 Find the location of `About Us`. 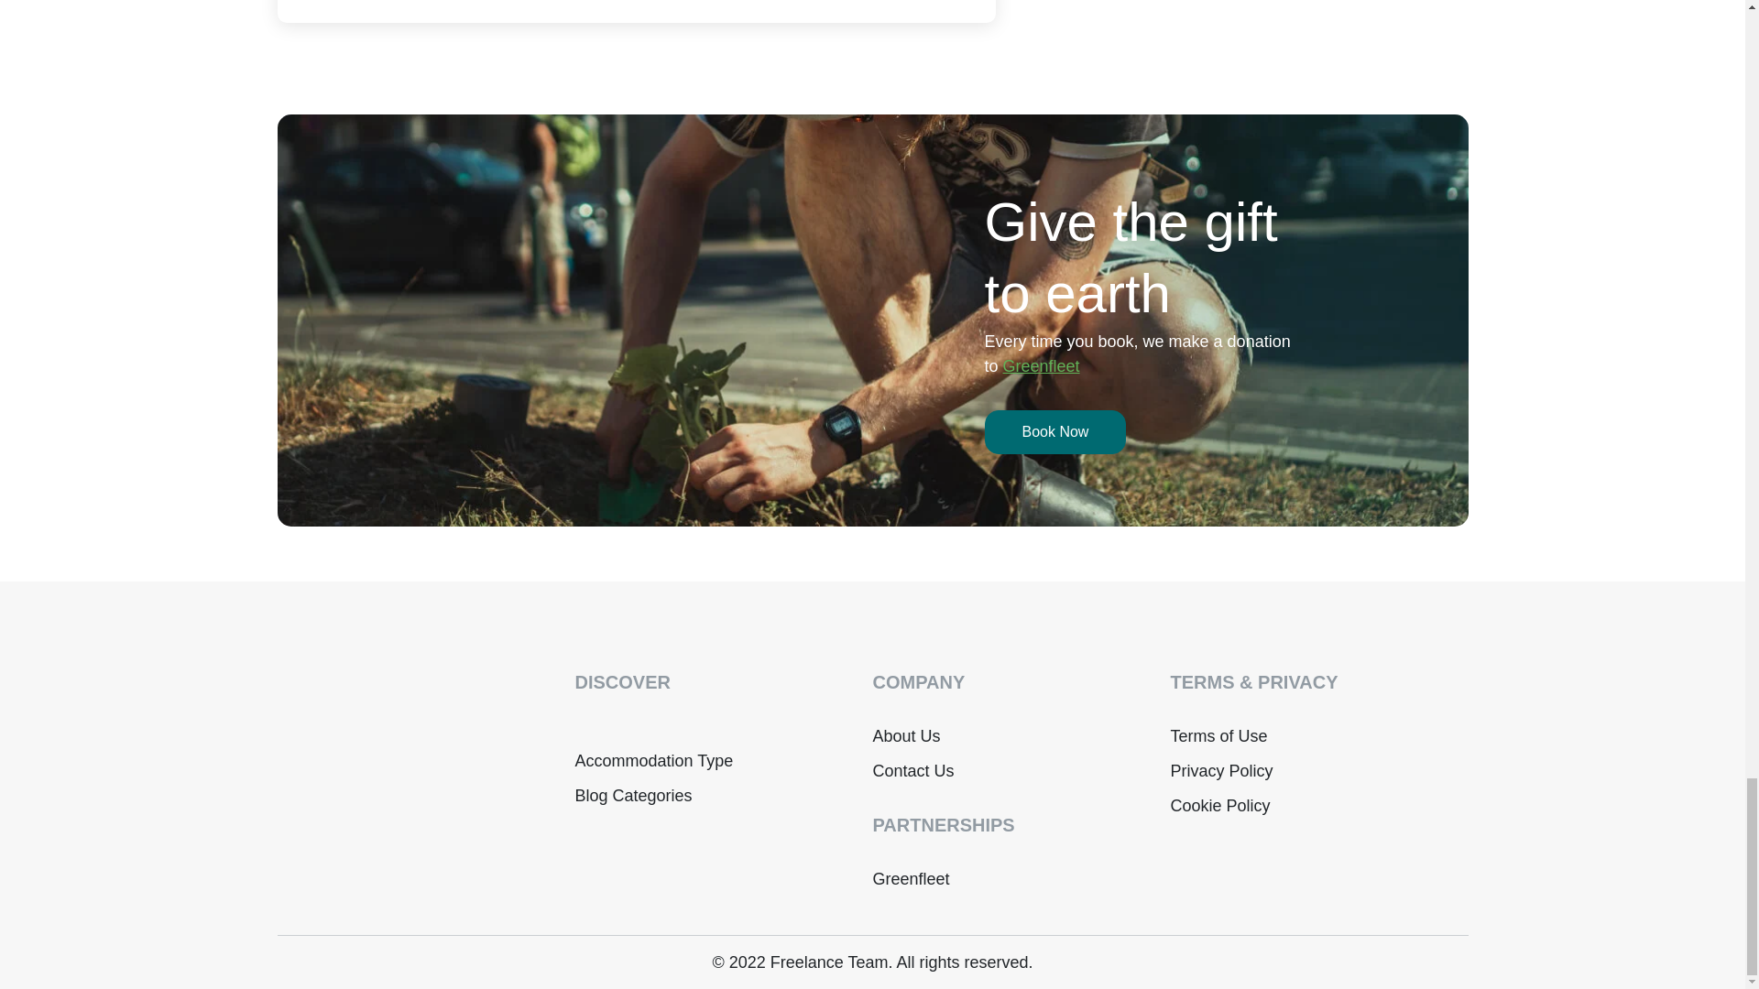

About Us is located at coordinates (905, 736).